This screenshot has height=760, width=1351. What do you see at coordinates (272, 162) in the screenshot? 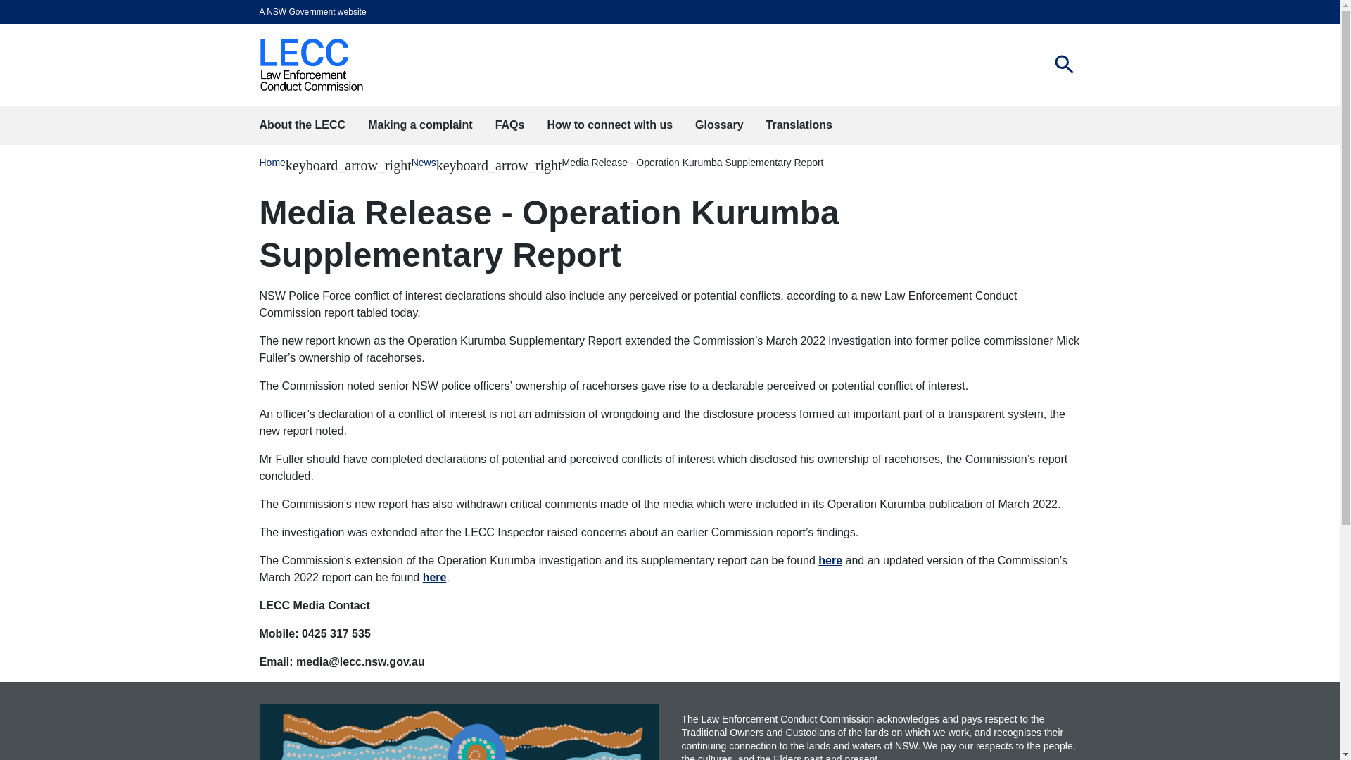
I see `Glossary` at bounding box center [272, 162].